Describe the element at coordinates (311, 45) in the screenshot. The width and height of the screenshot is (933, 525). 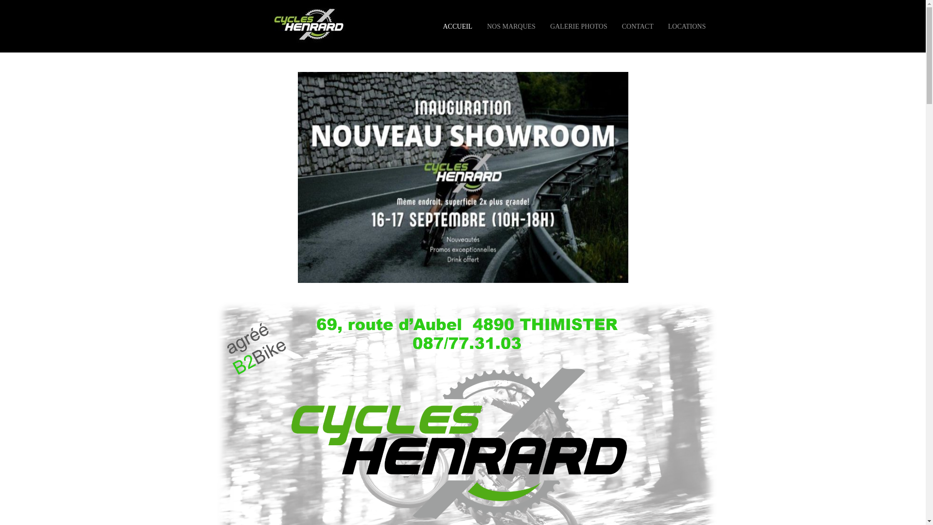
I see `Cycles Henrard` at that location.